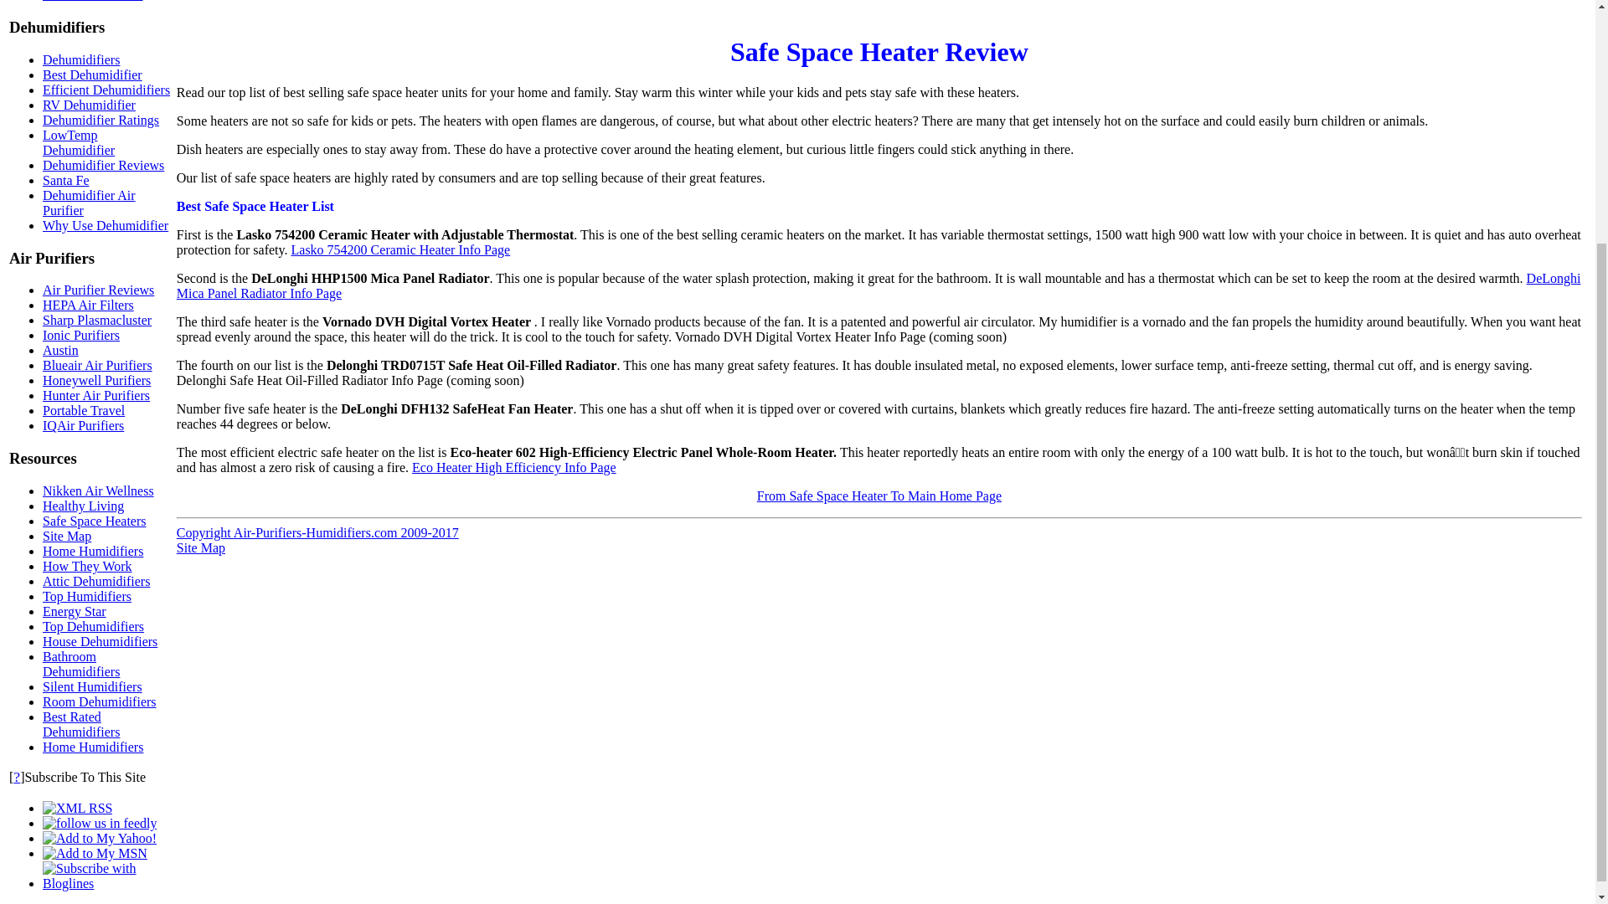  Describe the element at coordinates (83, 425) in the screenshot. I see `IQAir Purifiers` at that location.